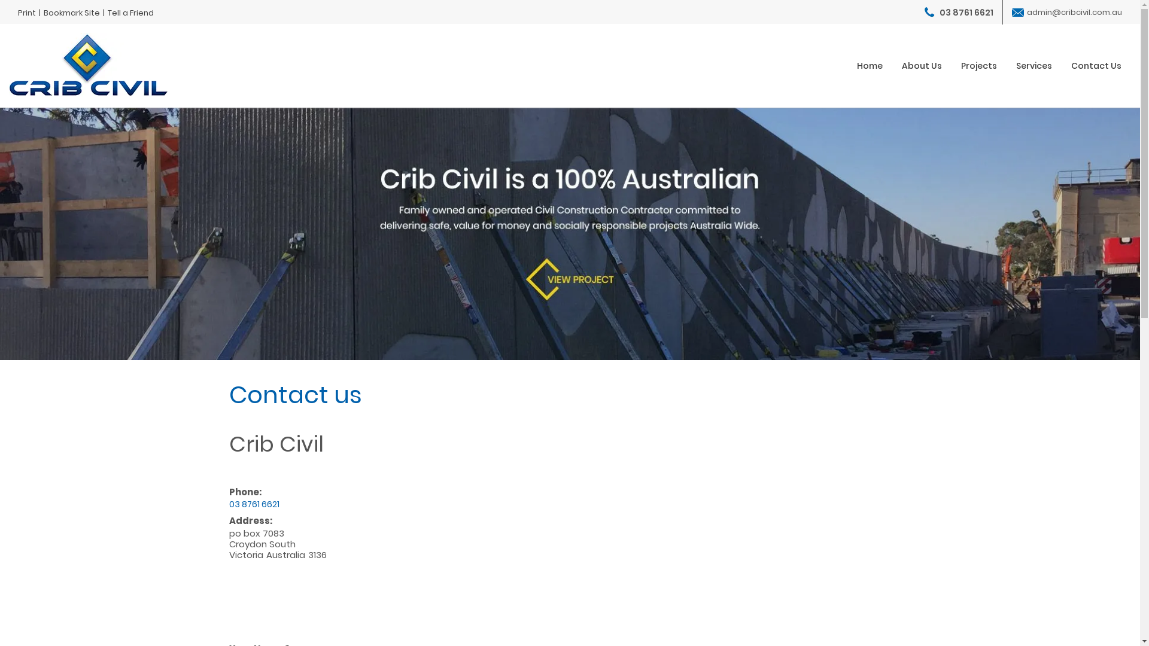 Image resolution: width=1149 pixels, height=646 pixels. What do you see at coordinates (130, 13) in the screenshot?
I see `Tell a Friend` at bounding box center [130, 13].